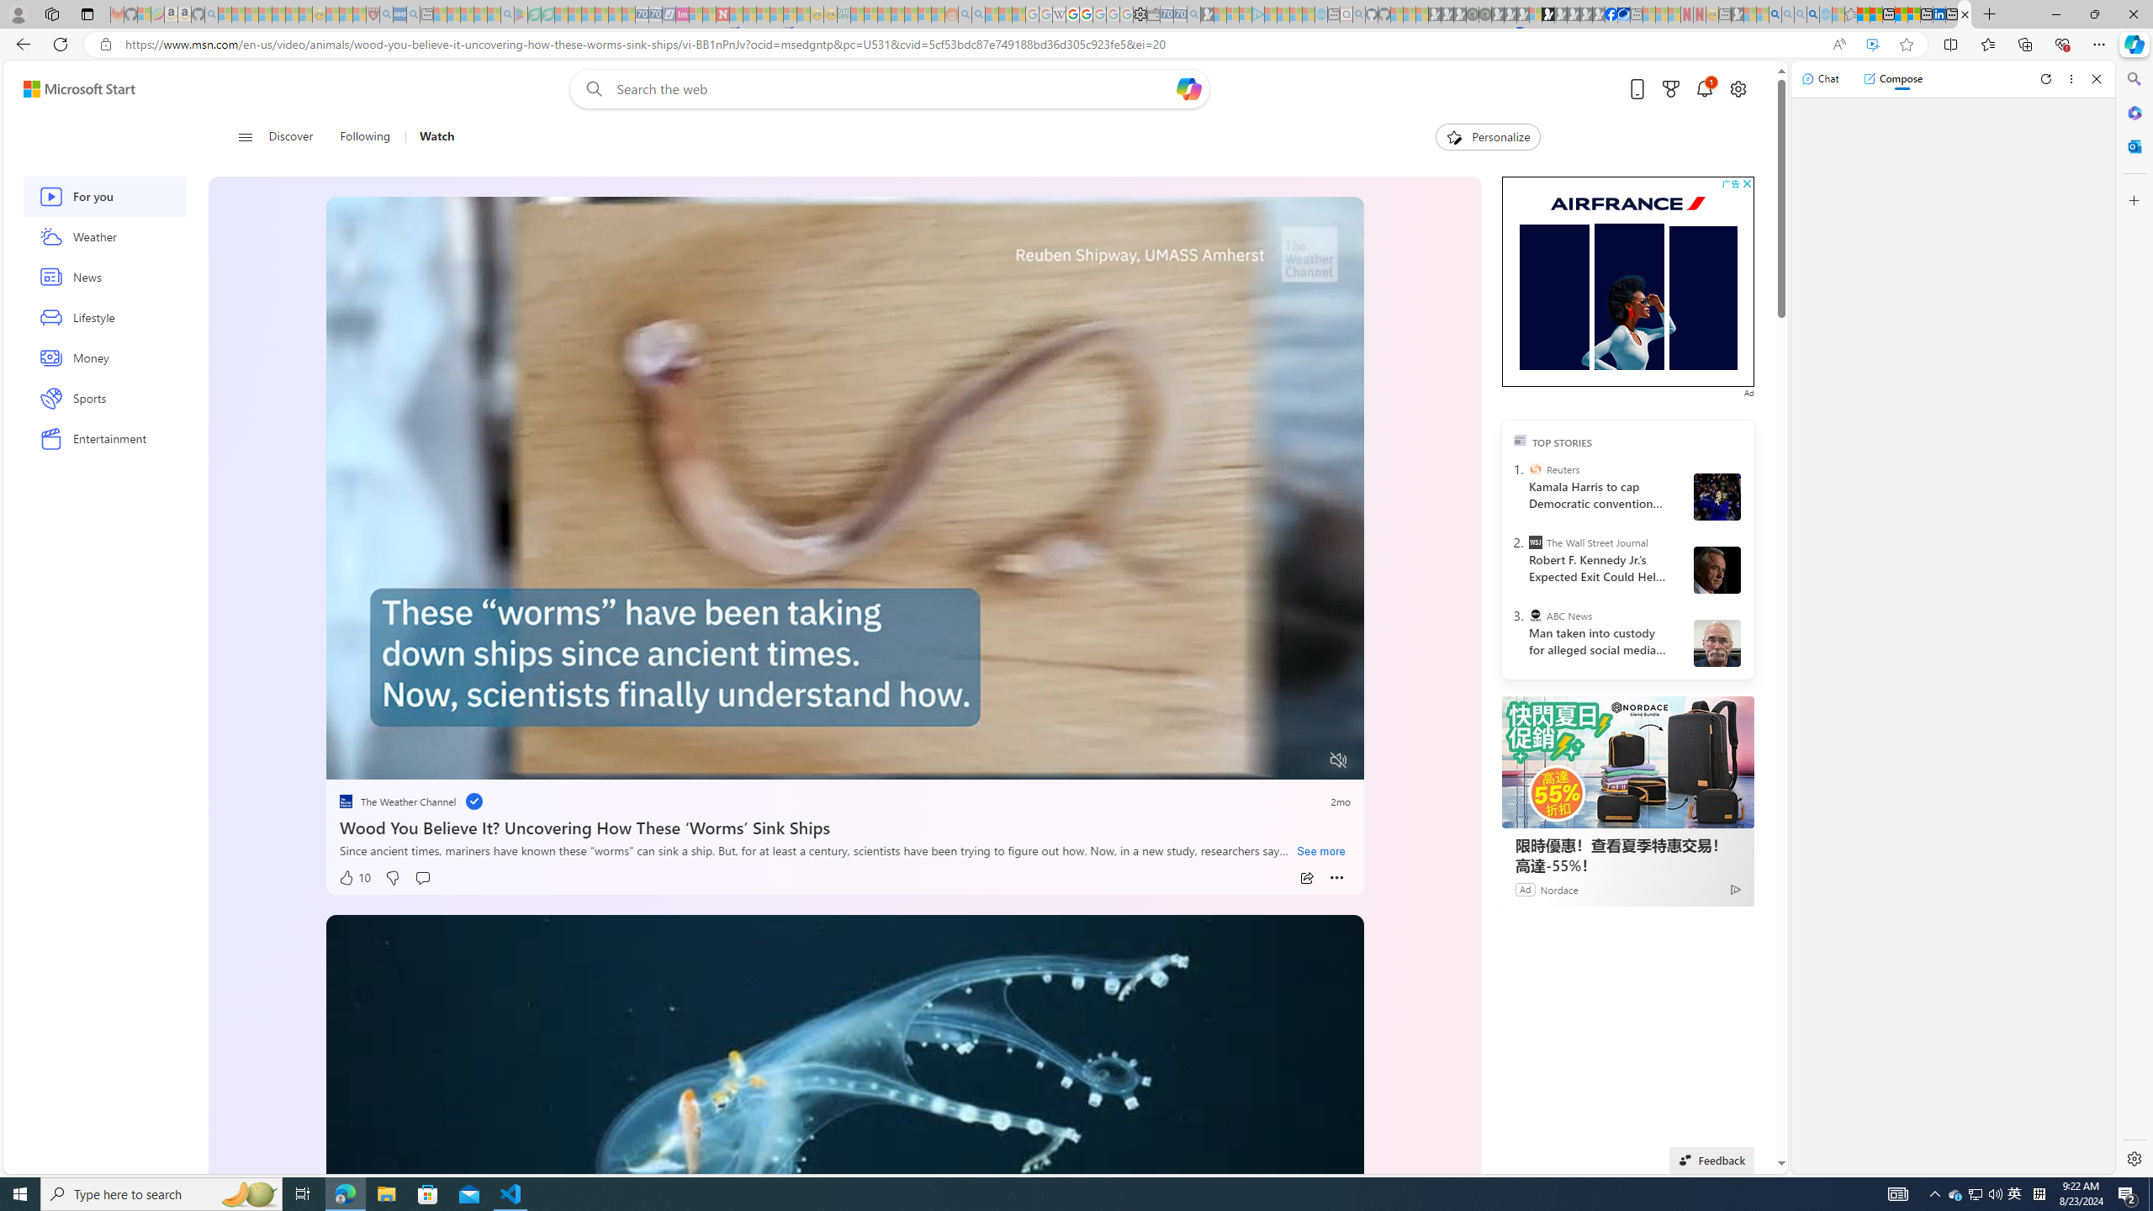 This screenshot has width=2153, height=1211. I want to click on New Report Confirms 2023 Was Record Hot | Watch - Sleeping, so click(278, 14).